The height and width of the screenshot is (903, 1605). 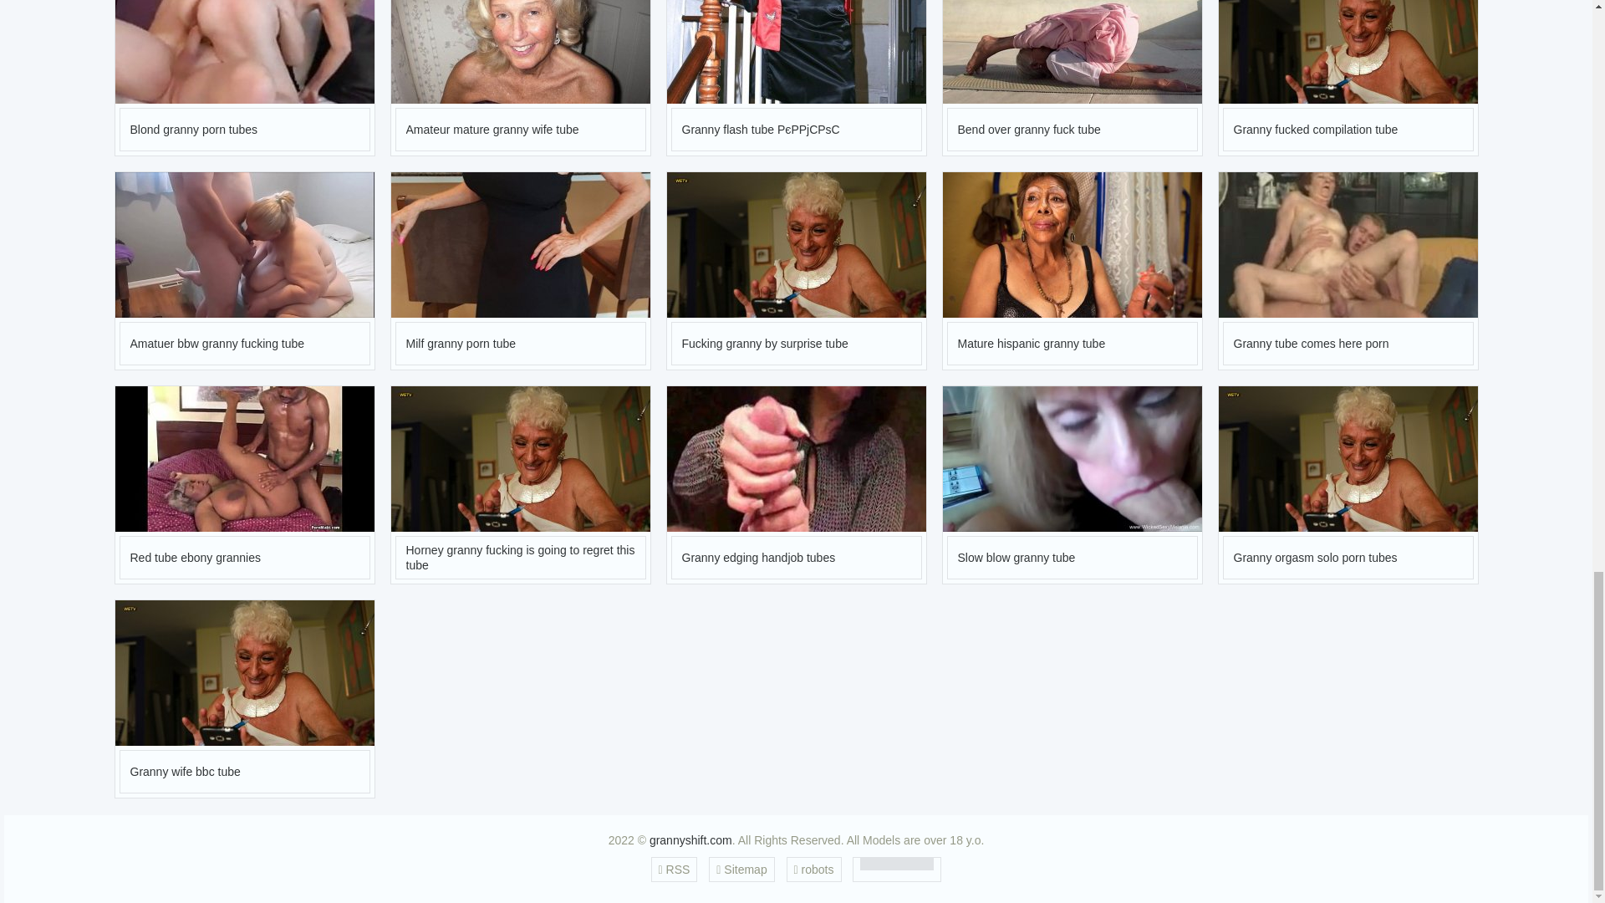 What do you see at coordinates (1348, 485) in the screenshot?
I see `Granny orgasm solo porn tubes` at bounding box center [1348, 485].